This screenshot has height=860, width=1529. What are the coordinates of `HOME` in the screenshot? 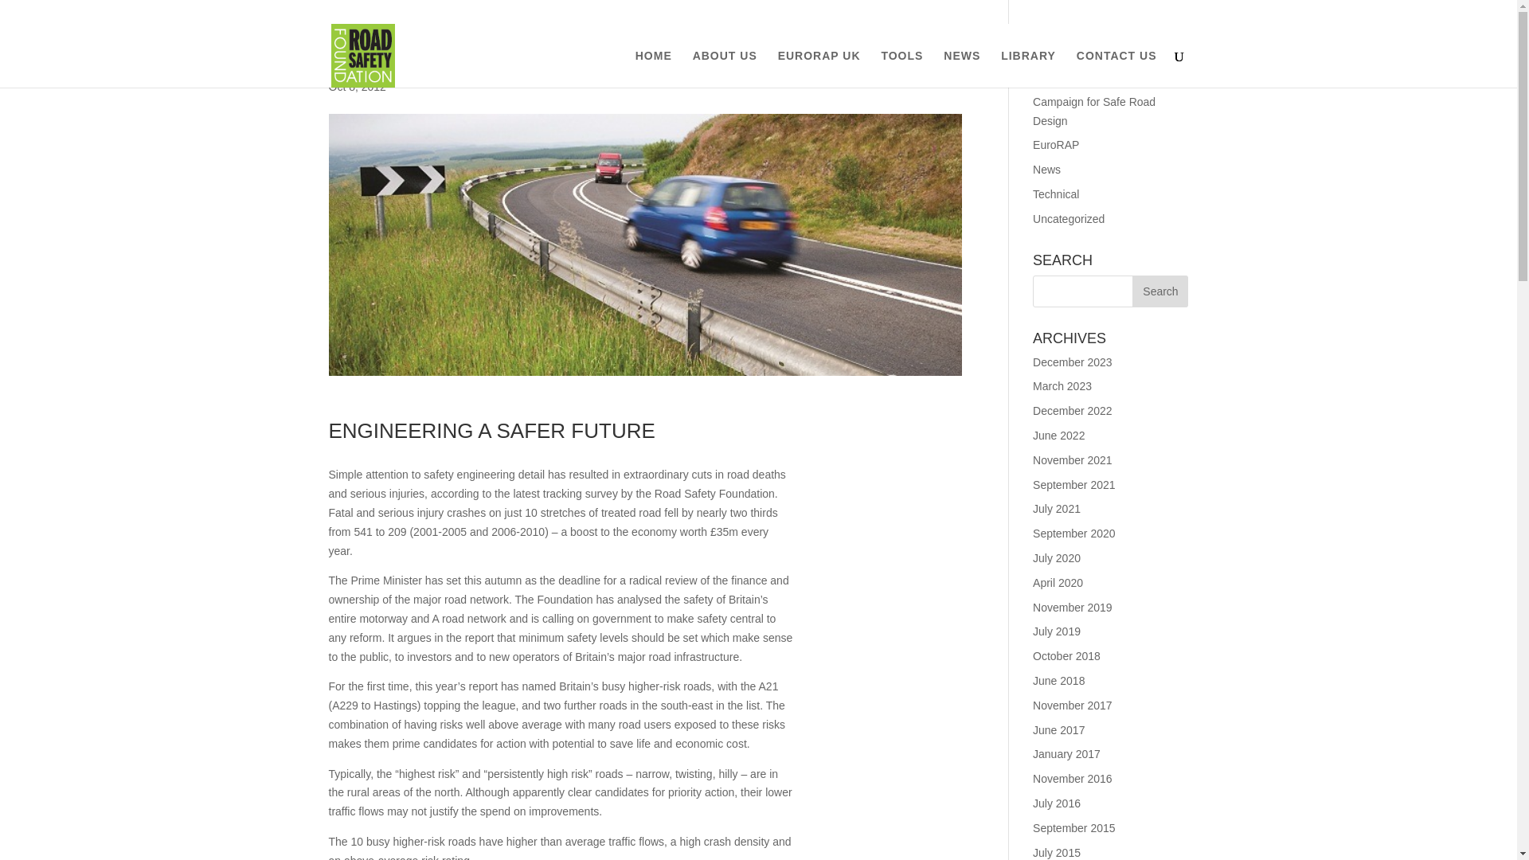 It's located at (654, 68).